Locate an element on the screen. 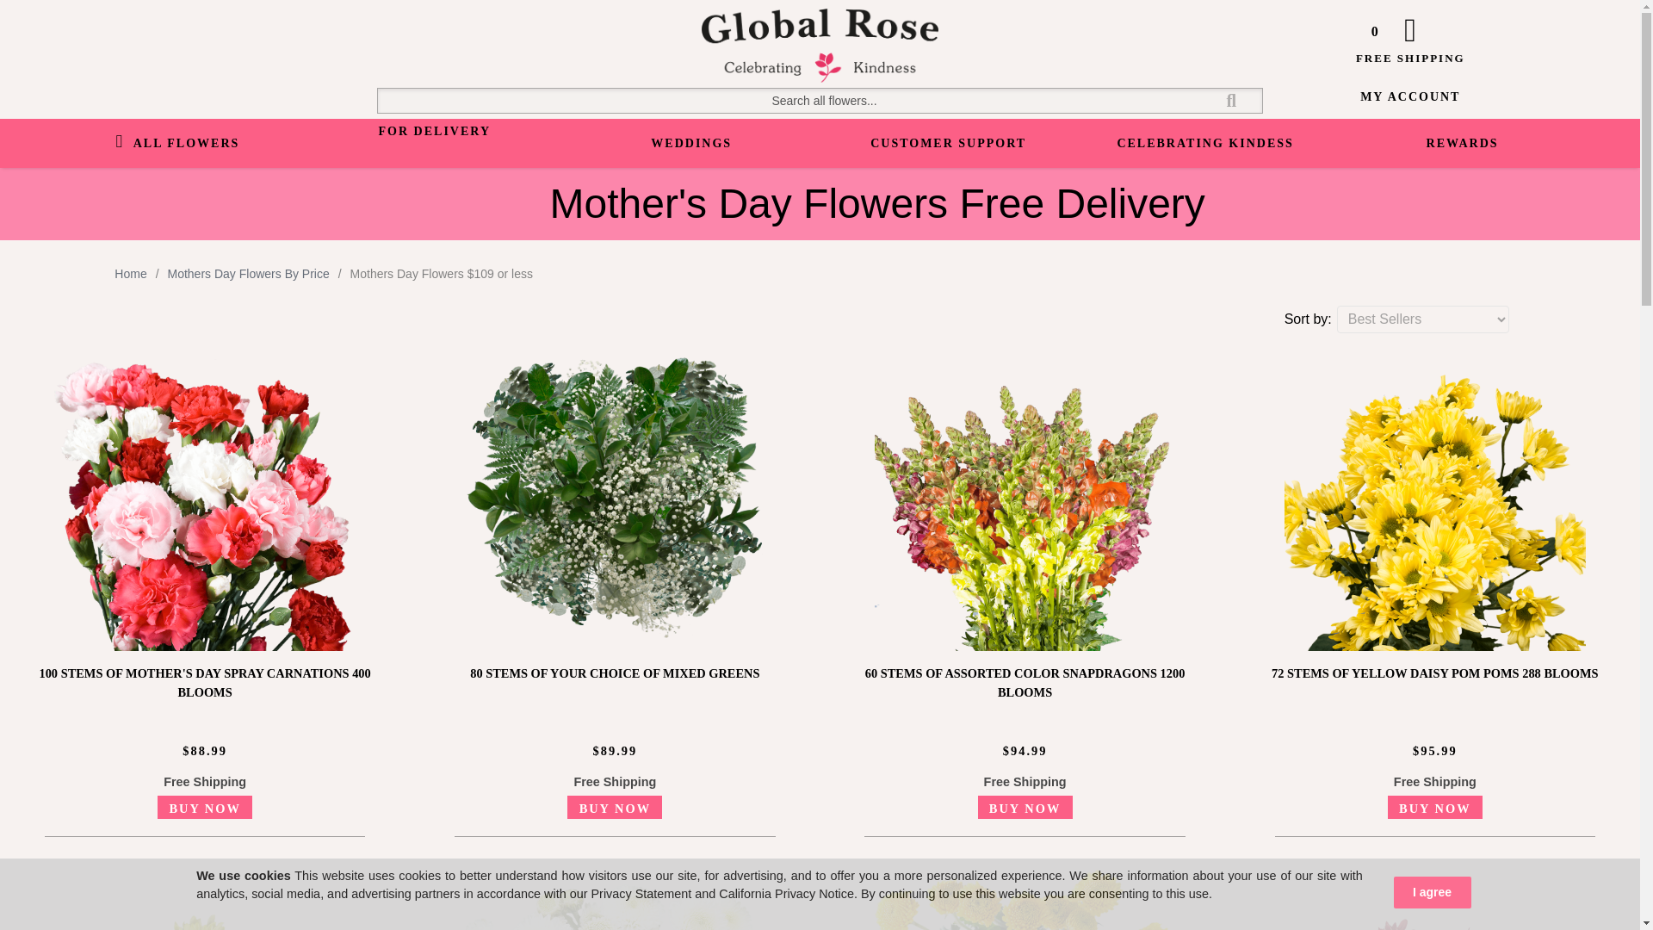 Image resolution: width=1653 pixels, height=930 pixels. Cart is located at coordinates (1410, 28).